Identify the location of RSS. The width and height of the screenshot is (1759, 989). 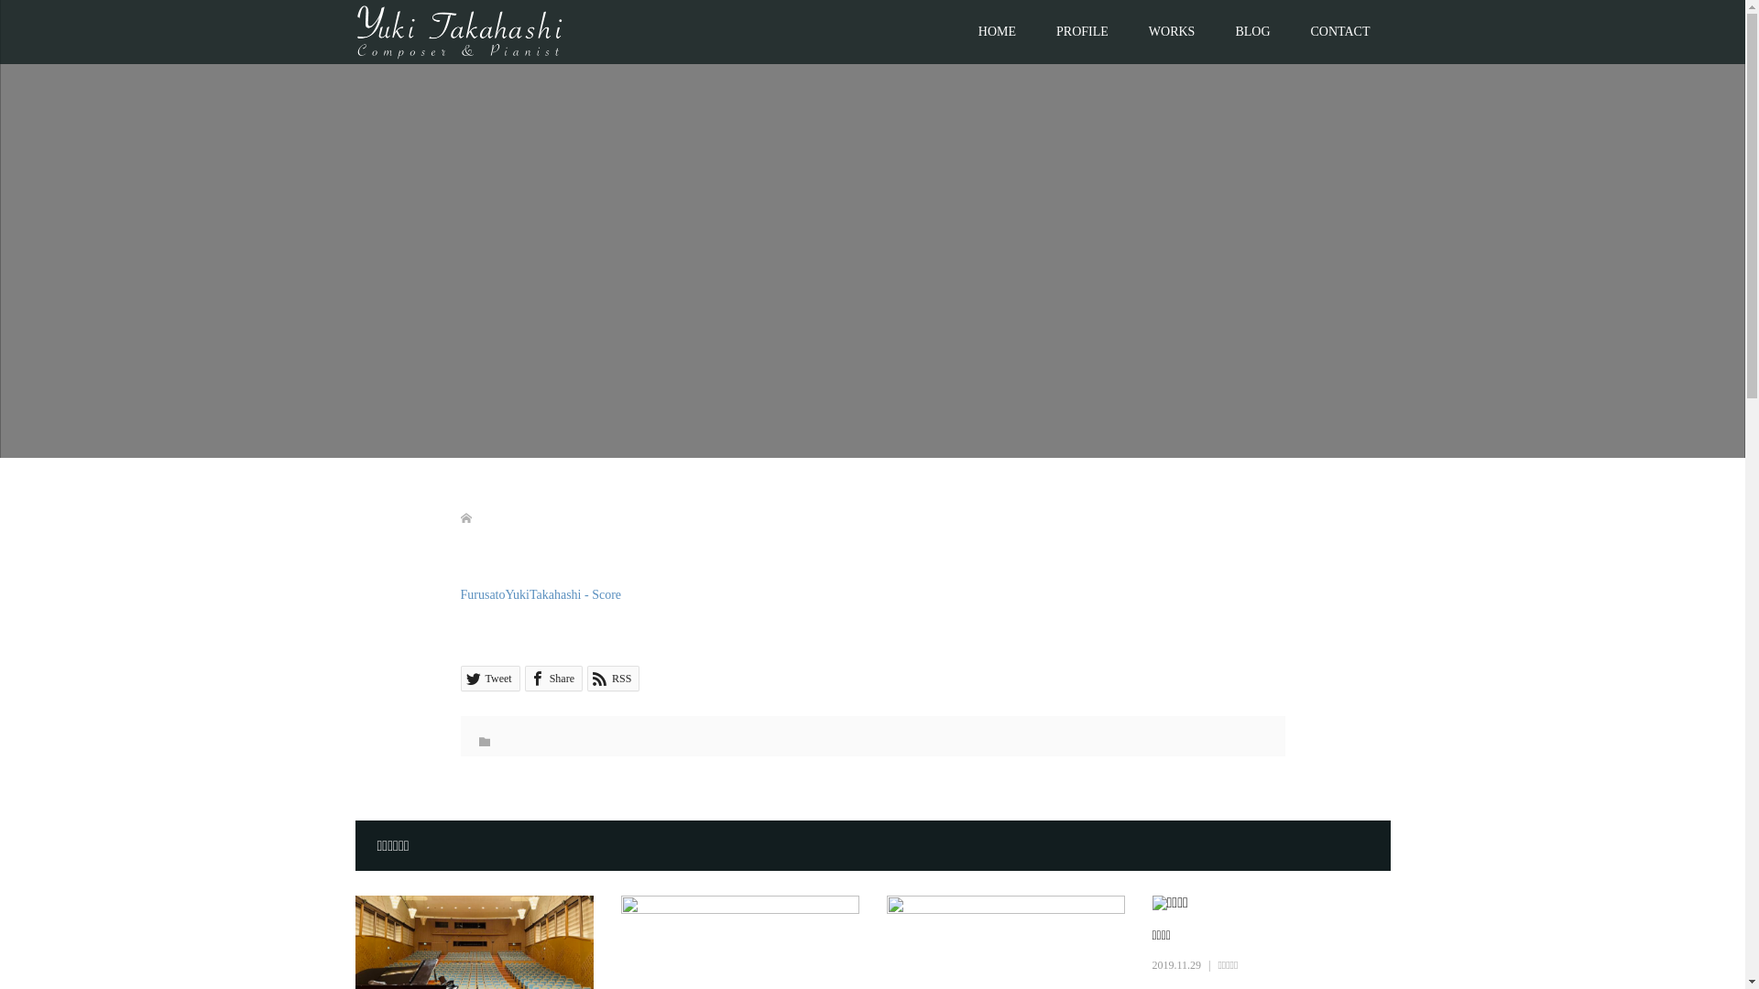
(614, 679).